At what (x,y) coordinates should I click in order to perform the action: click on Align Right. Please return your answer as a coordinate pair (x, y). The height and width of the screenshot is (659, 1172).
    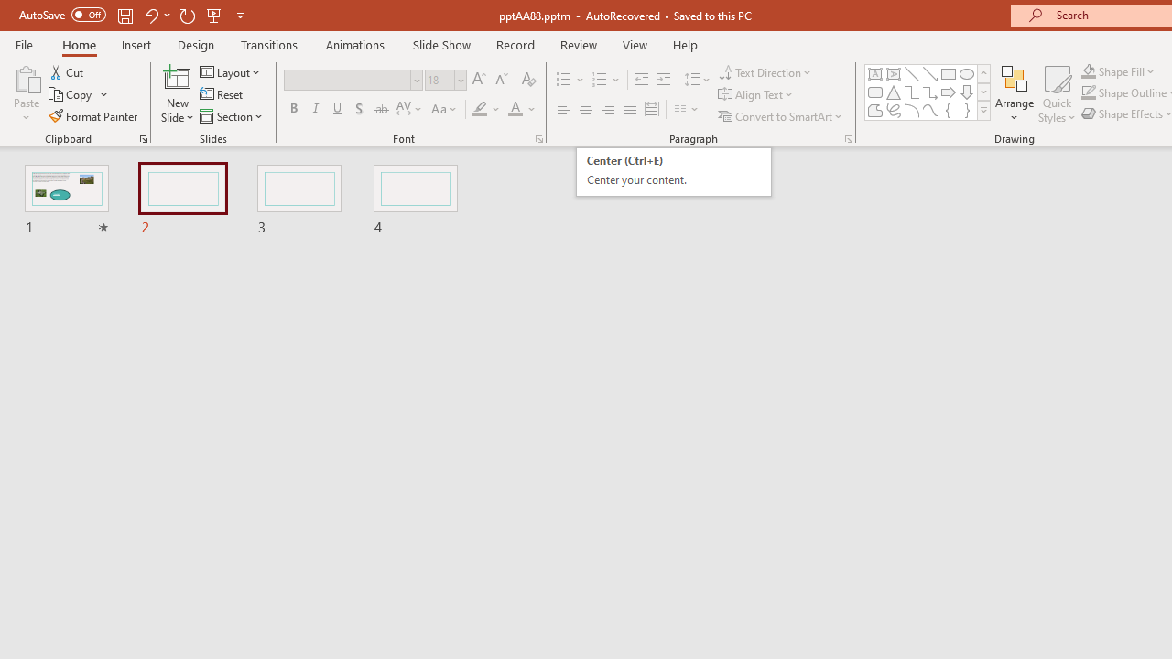
    Looking at the image, I should click on (607, 110).